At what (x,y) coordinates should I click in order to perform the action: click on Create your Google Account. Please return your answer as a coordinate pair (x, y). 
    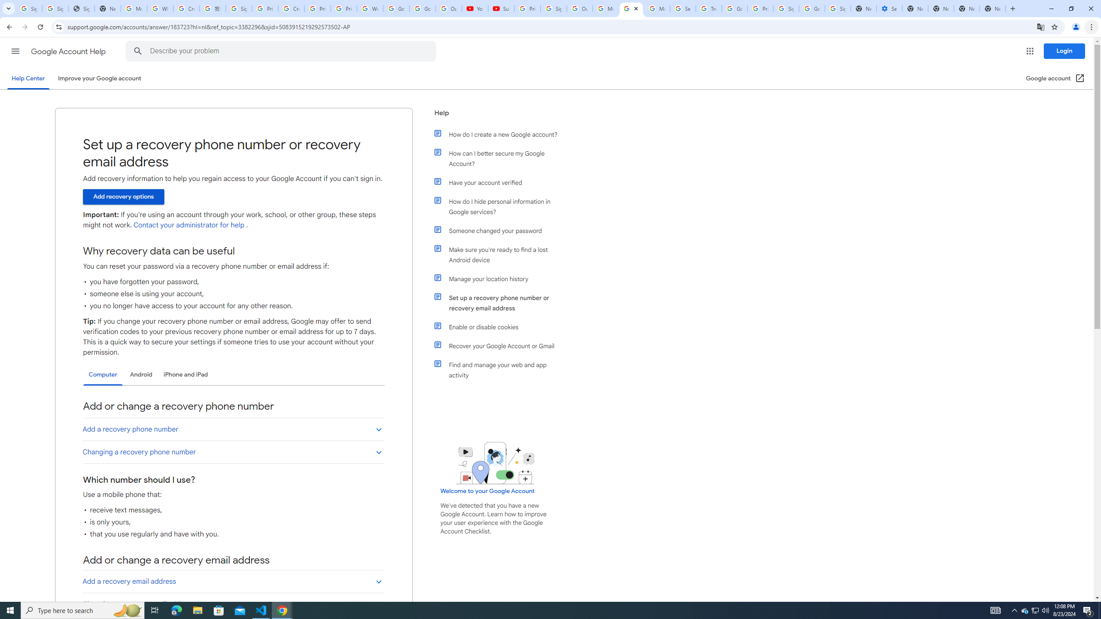
    Looking at the image, I should click on (291, 9).